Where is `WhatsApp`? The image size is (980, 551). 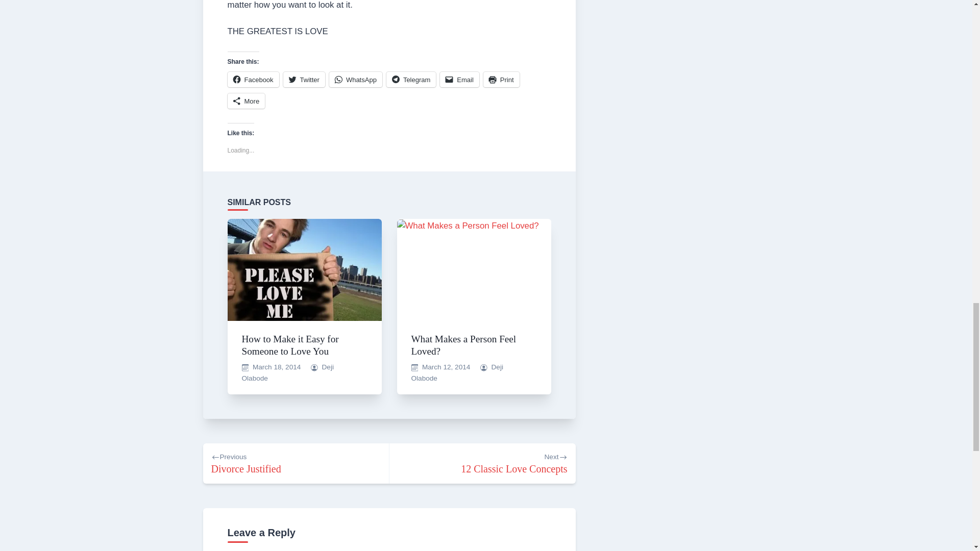
WhatsApp is located at coordinates (355, 80).